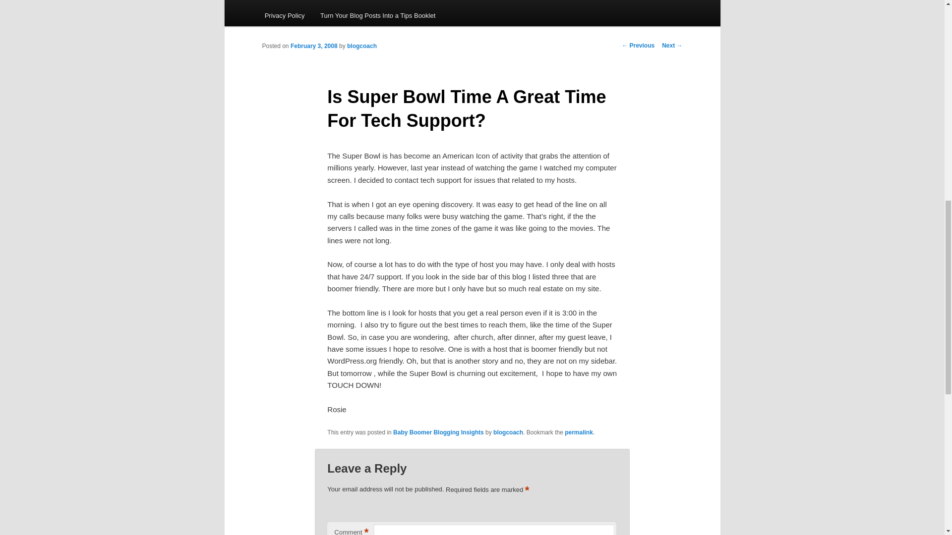  Describe the element at coordinates (508, 432) in the screenshot. I see `blogcoach` at that location.